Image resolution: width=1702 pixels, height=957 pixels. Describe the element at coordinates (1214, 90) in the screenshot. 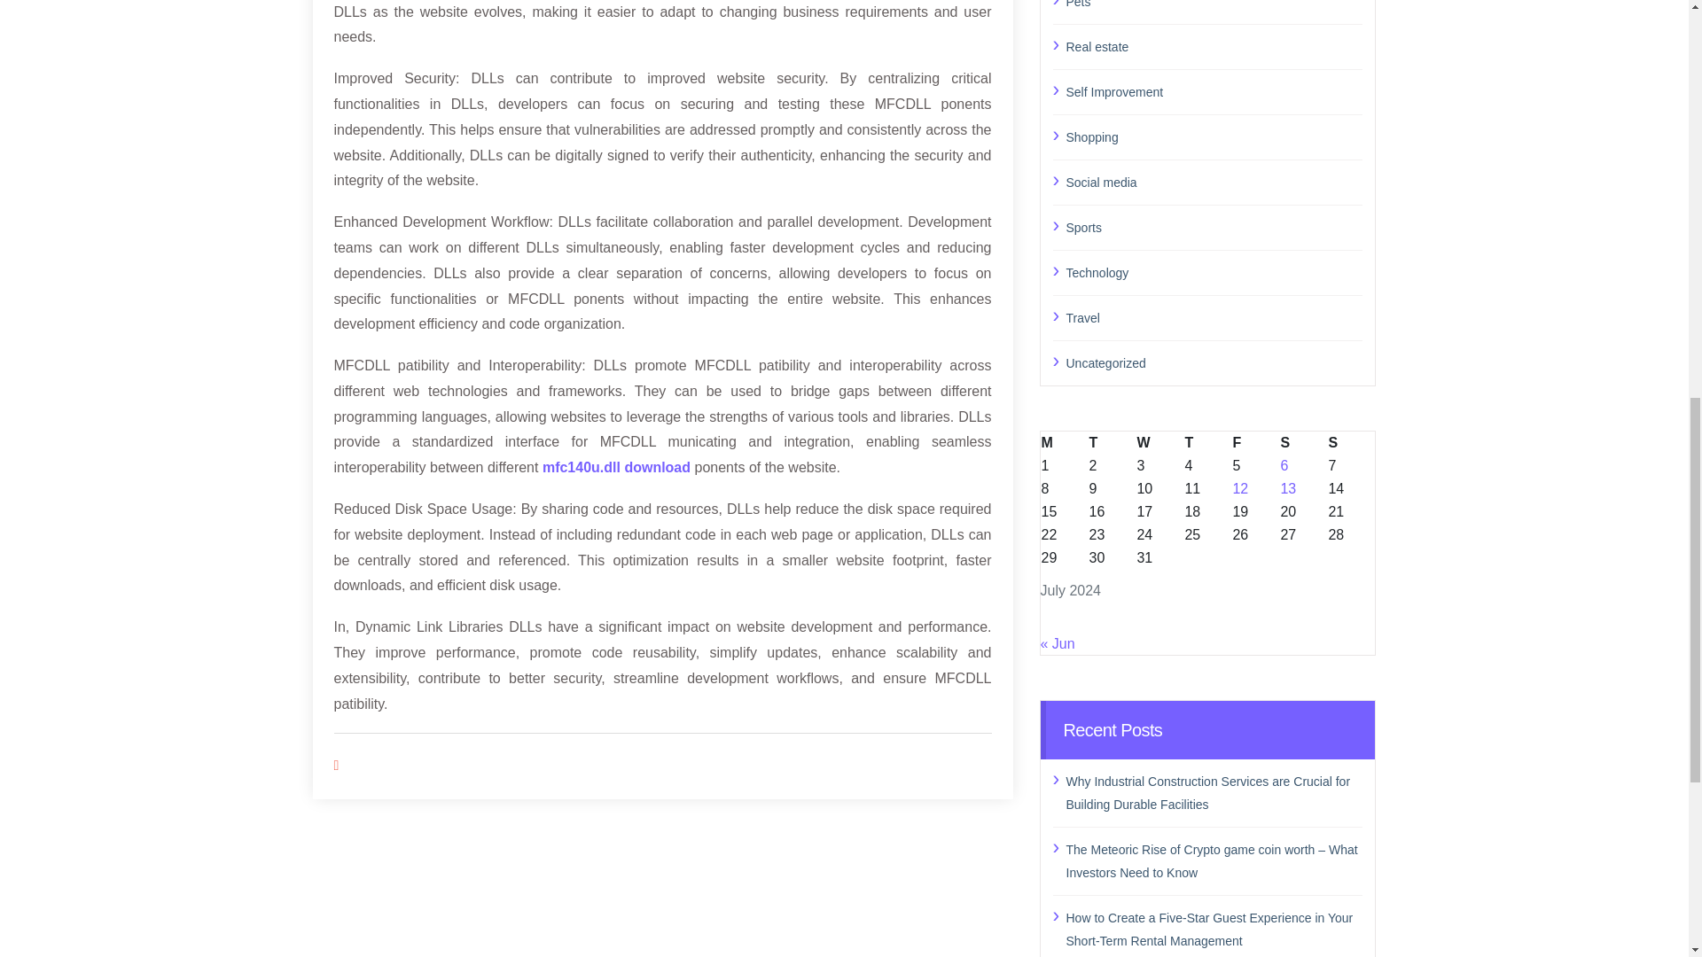

I see `Self Improvement` at that location.